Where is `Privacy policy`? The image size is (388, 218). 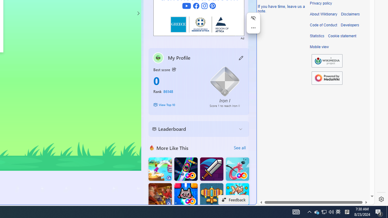
Privacy policy is located at coordinates (321, 3).